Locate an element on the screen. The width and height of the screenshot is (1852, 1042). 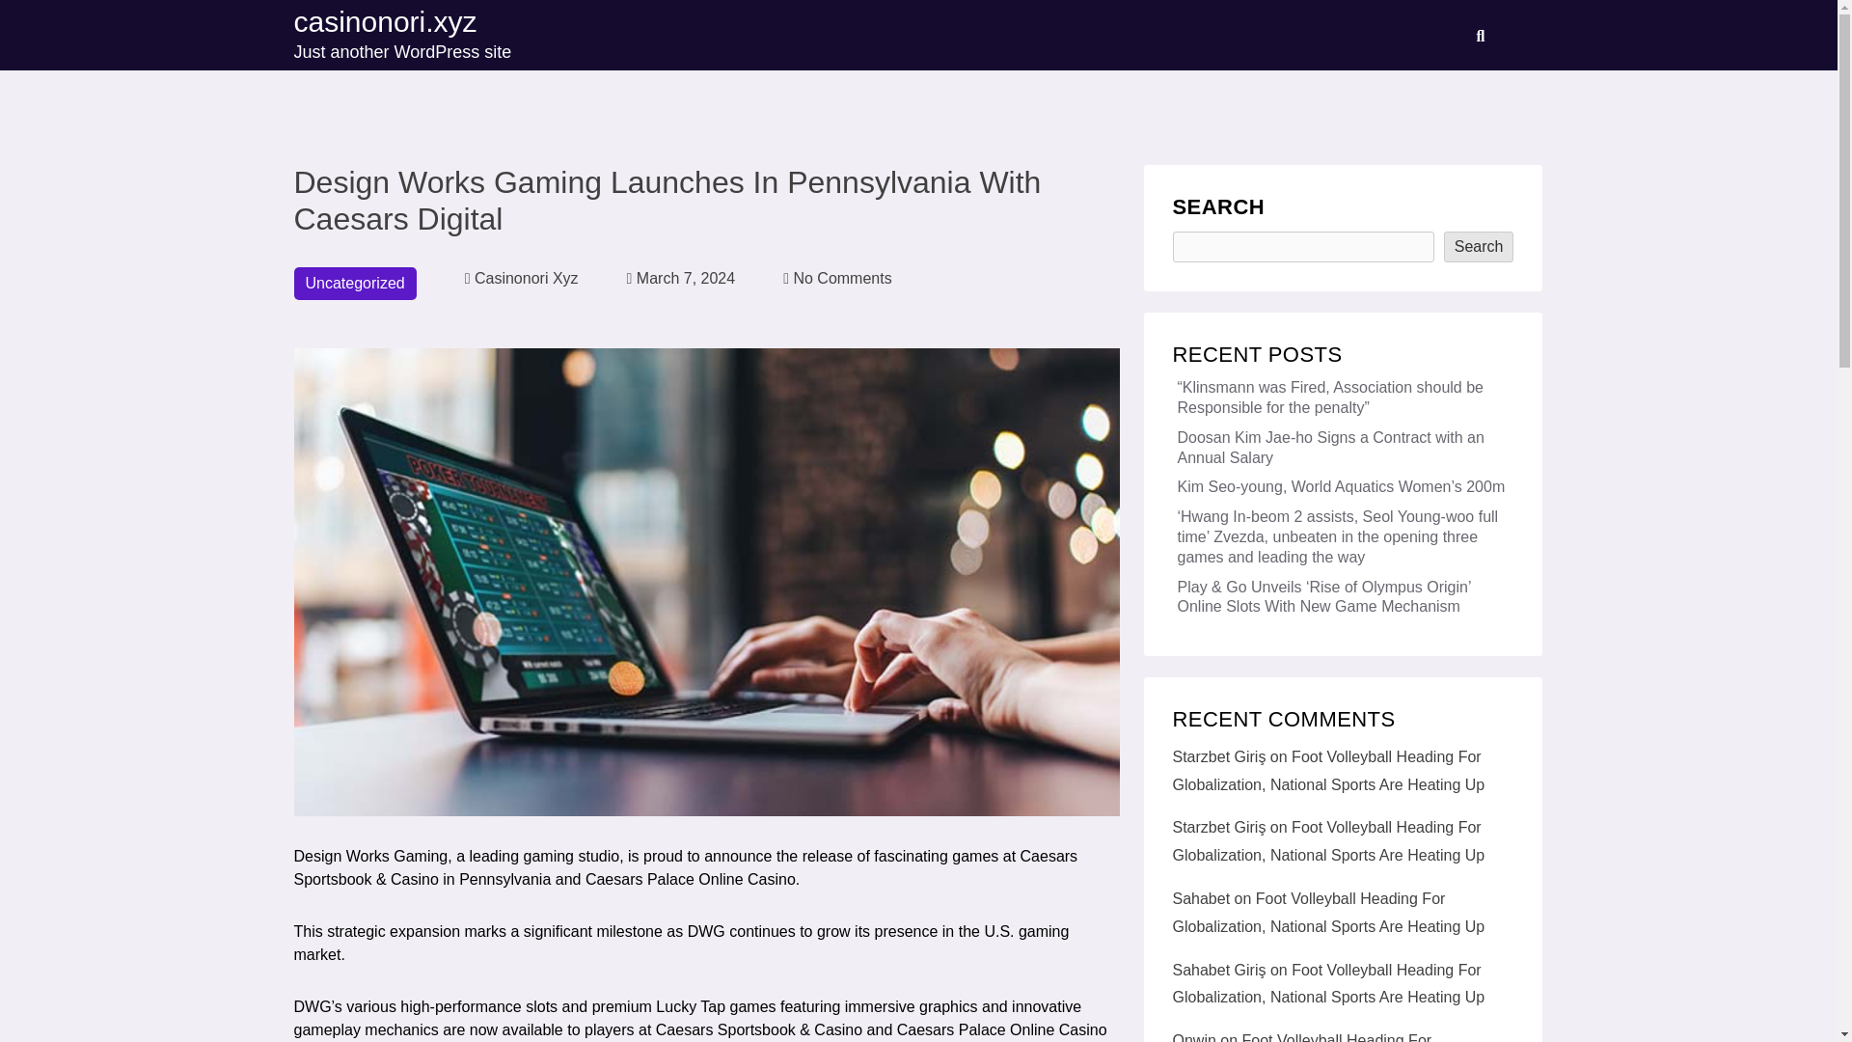
Casinonori Xyz is located at coordinates (401, 35).